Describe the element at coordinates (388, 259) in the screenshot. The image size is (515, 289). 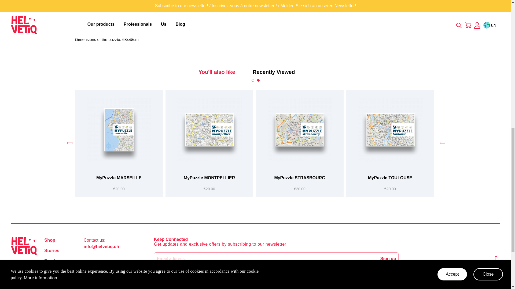
I see `Sign up` at that location.